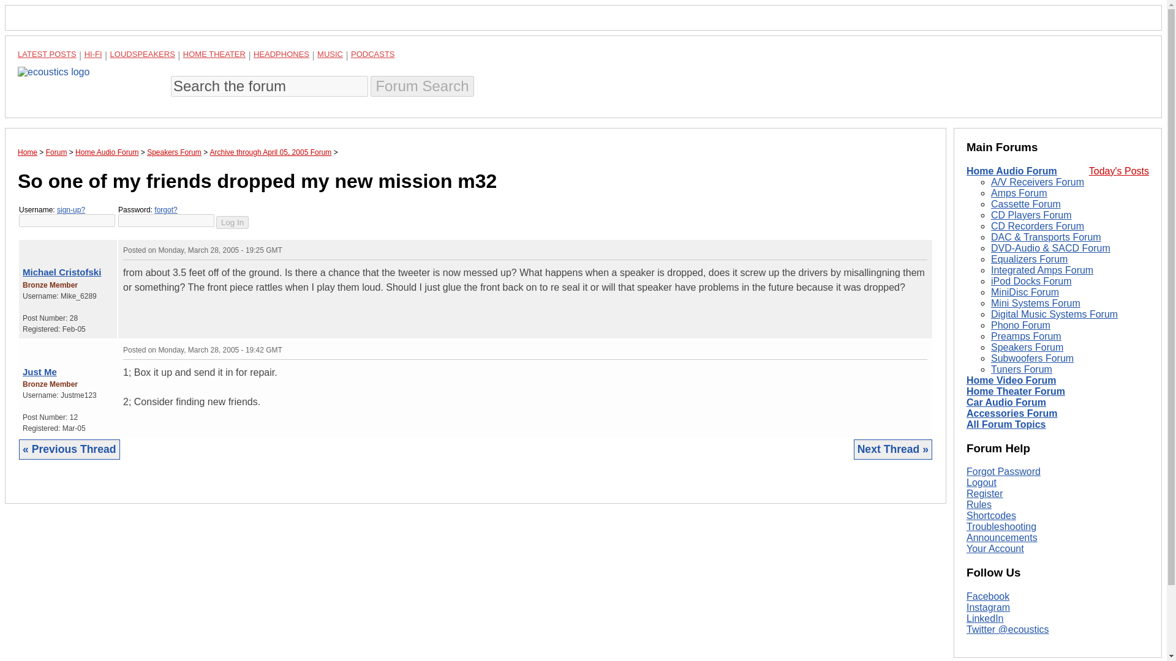 The image size is (1176, 661). What do you see at coordinates (330, 54) in the screenshot?
I see `MUSIC` at bounding box center [330, 54].